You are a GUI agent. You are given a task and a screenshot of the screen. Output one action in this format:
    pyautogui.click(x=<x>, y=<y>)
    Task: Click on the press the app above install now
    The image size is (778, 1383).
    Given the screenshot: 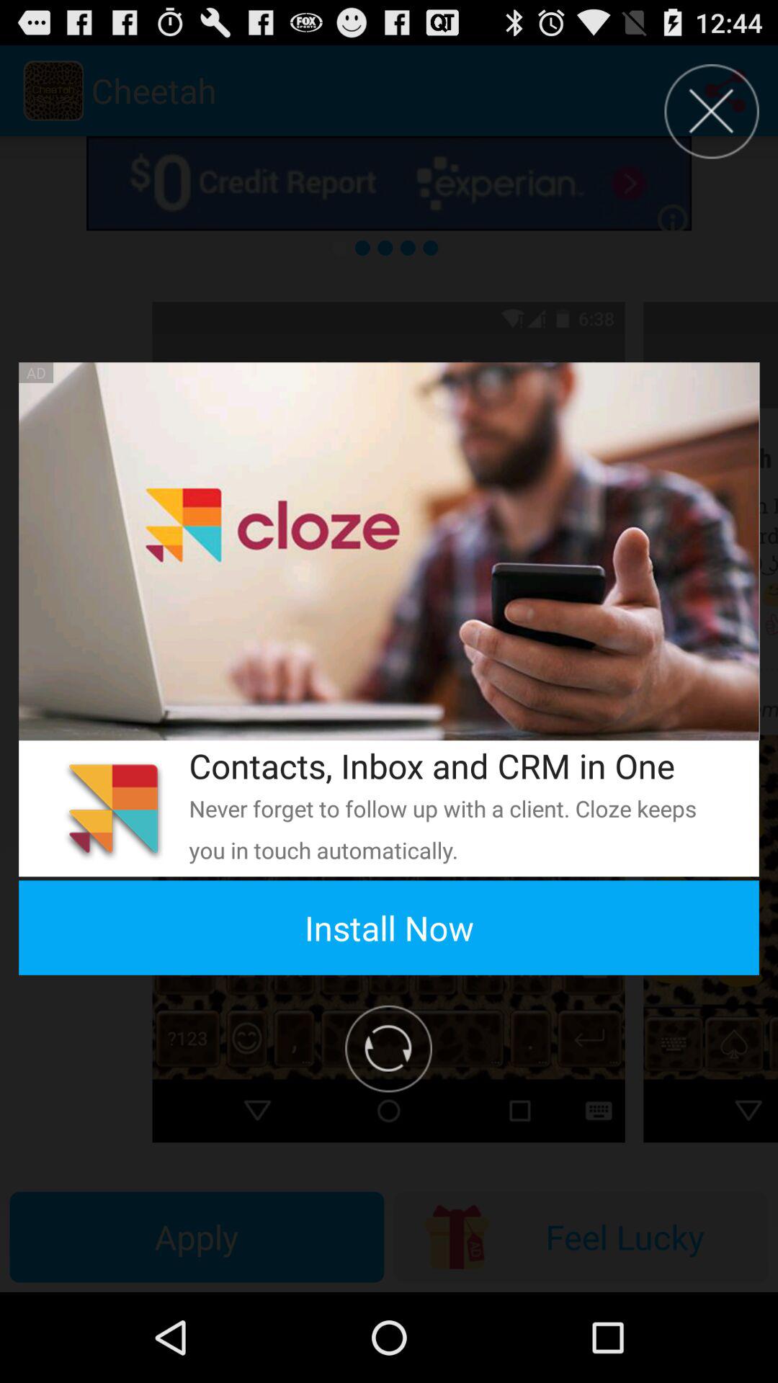 What is the action you would take?
    pyautogui.click(x=113, y=808)
    